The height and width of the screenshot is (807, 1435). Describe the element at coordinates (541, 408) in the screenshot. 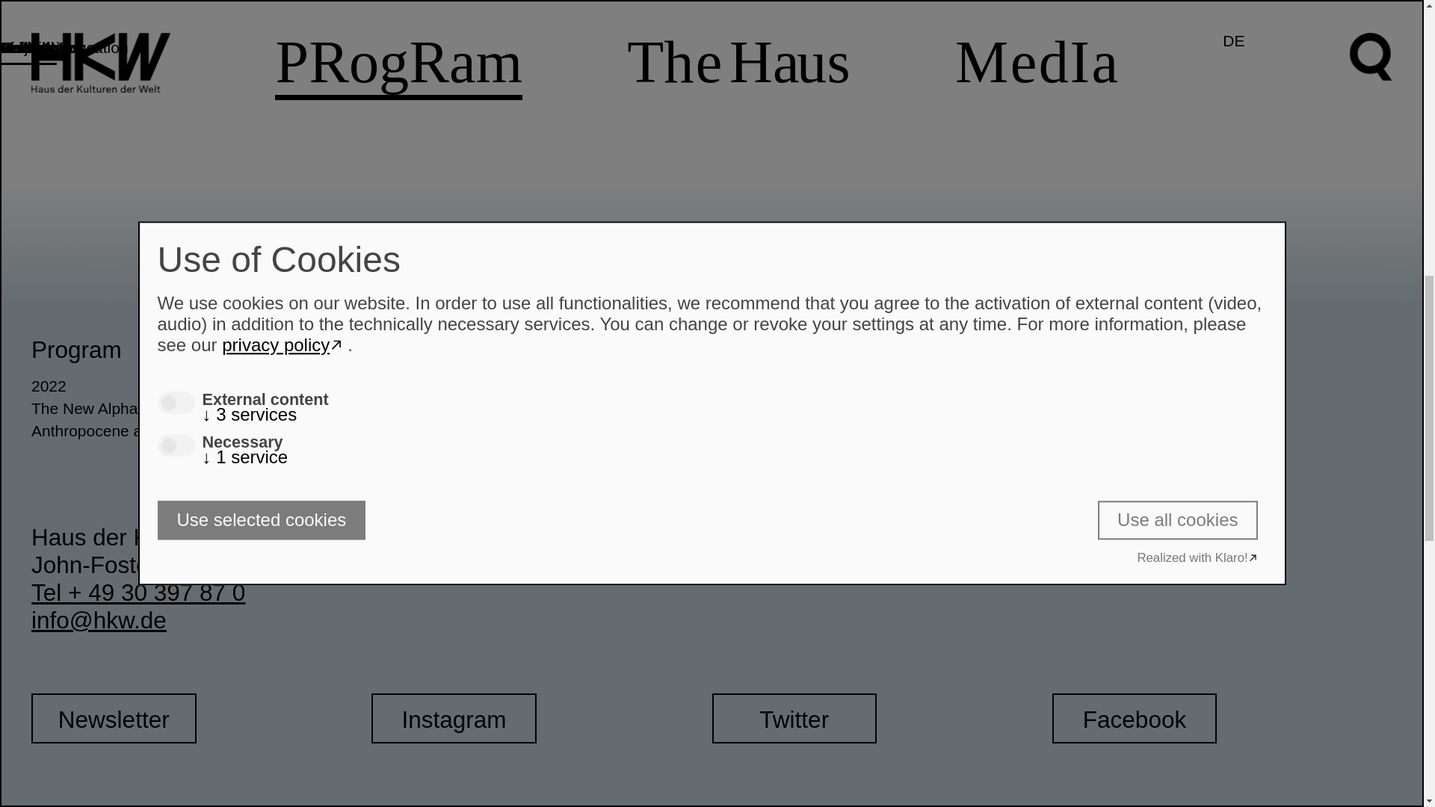

I see `Architecture` at that location.